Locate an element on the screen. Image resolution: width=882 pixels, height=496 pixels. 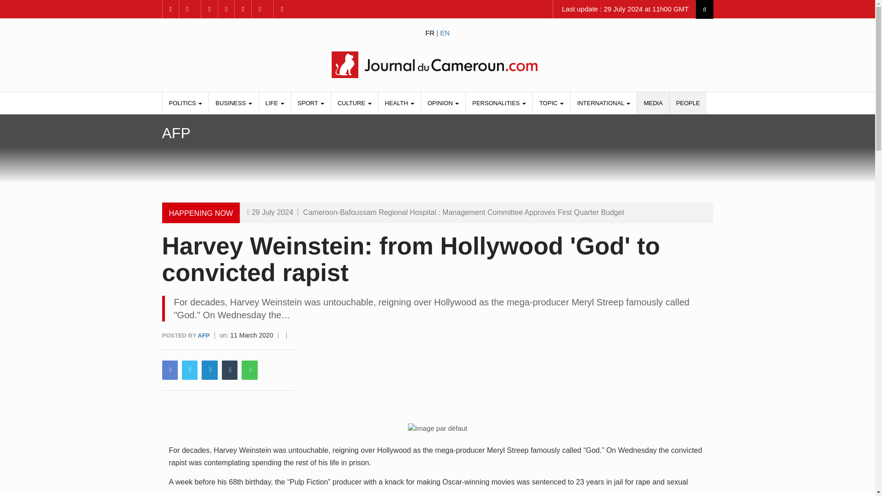
EN is located at coordinates (445, 32).